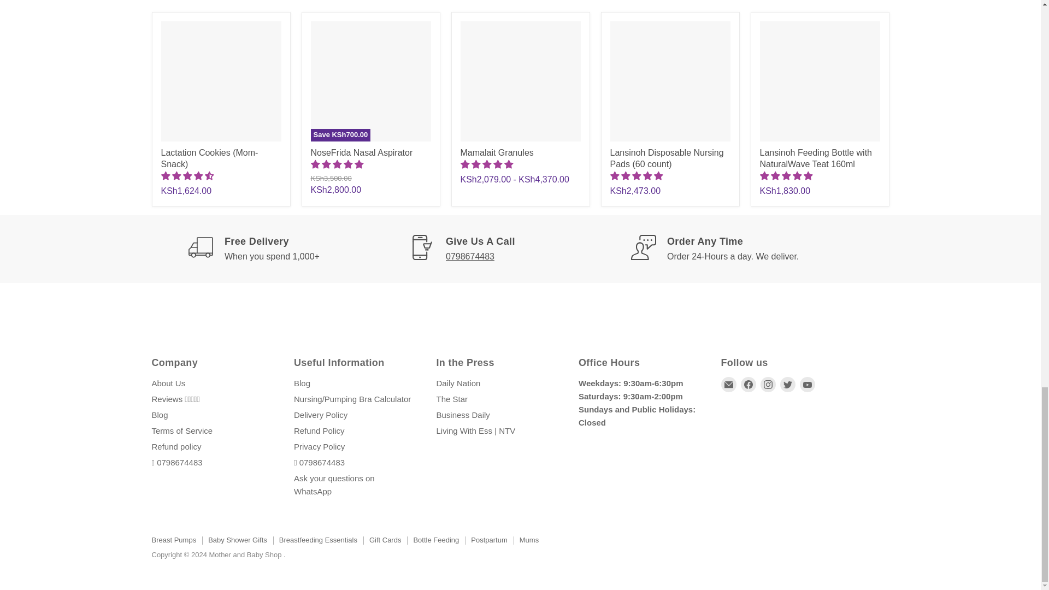  Describe the element at coordinates (788, 385) in the screenshot. I see `Twitter` at that location.